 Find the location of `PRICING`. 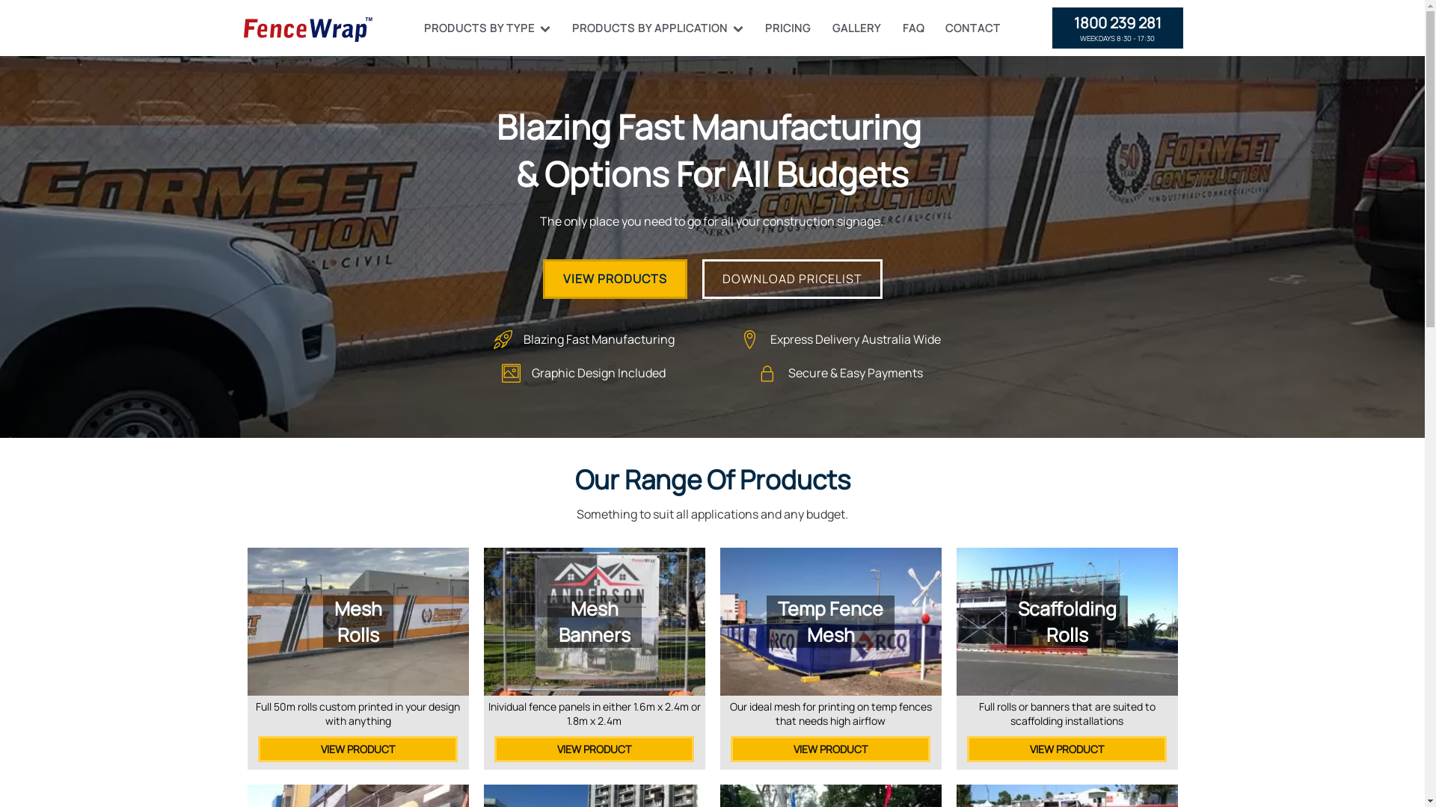

PRICING is located at coordinates (788, 28).